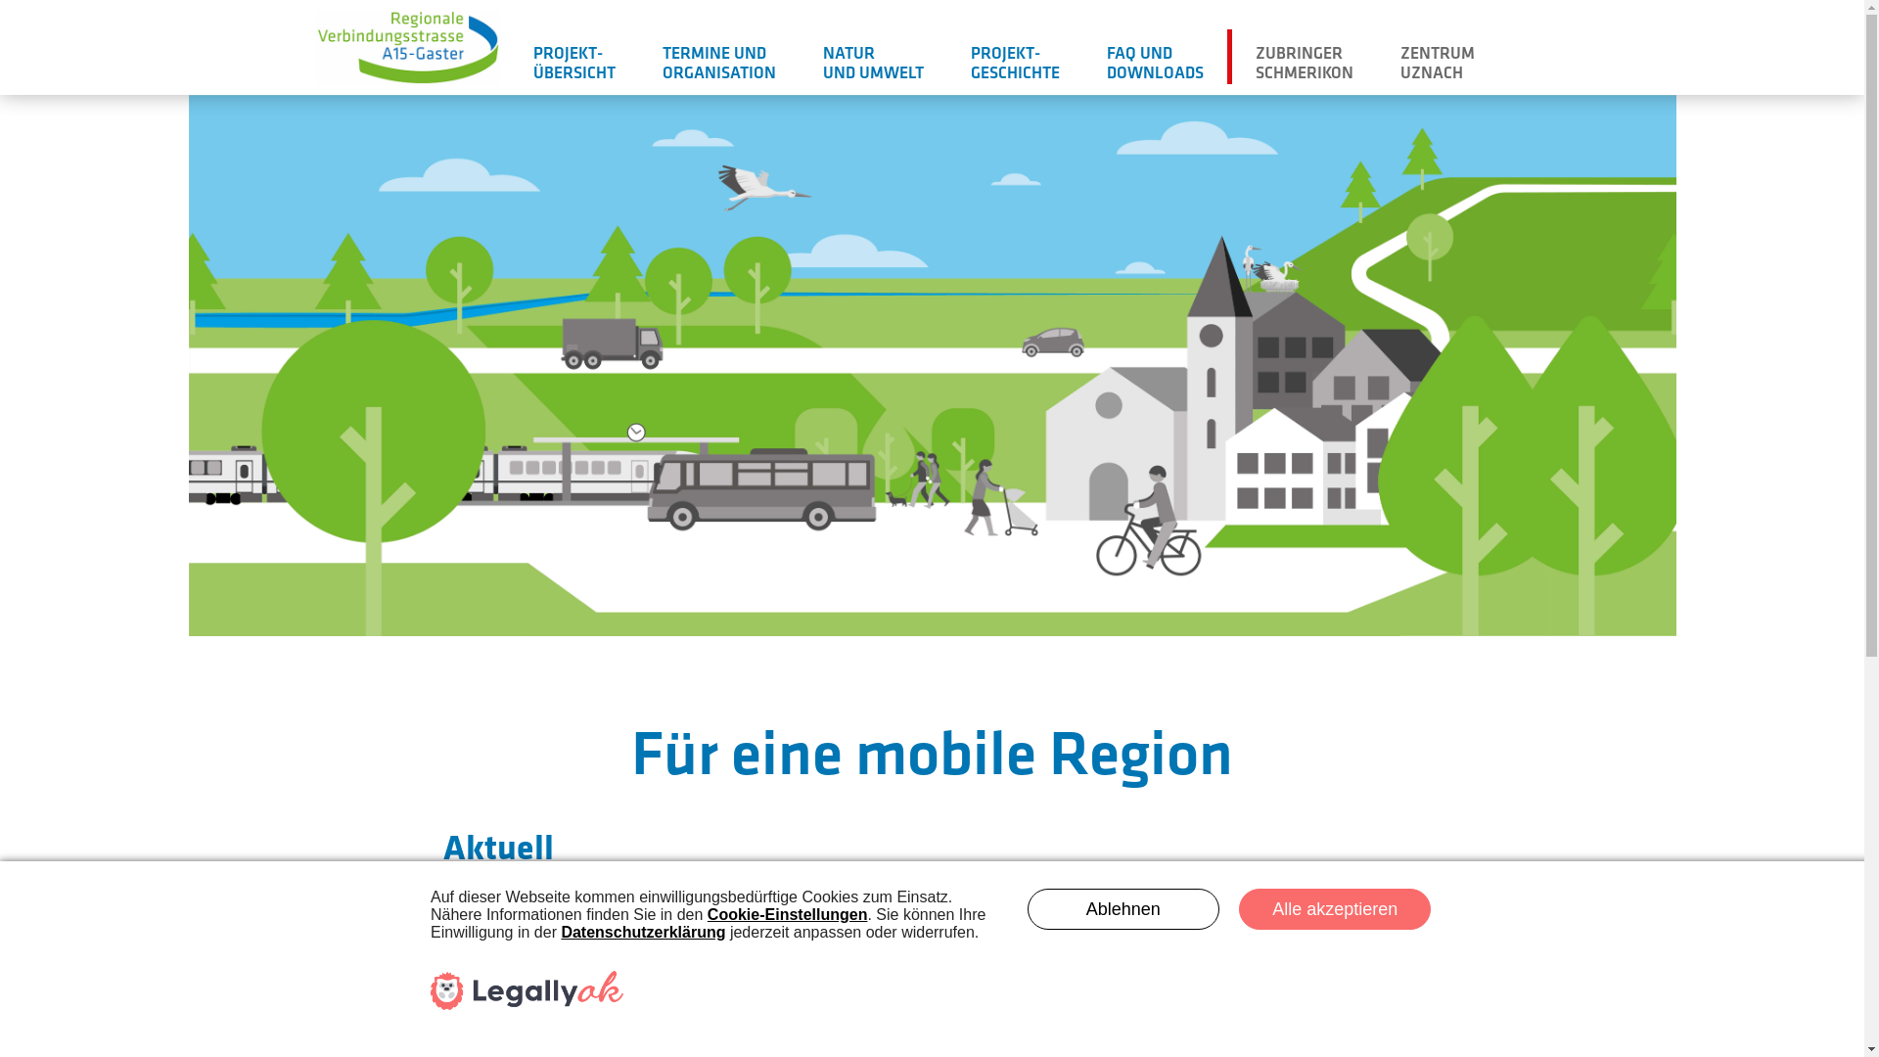 The height and width of the screenshot is (1057, 1879). I want to click on ZUBRINGER SCHMERIKON, so click(1305, 60).